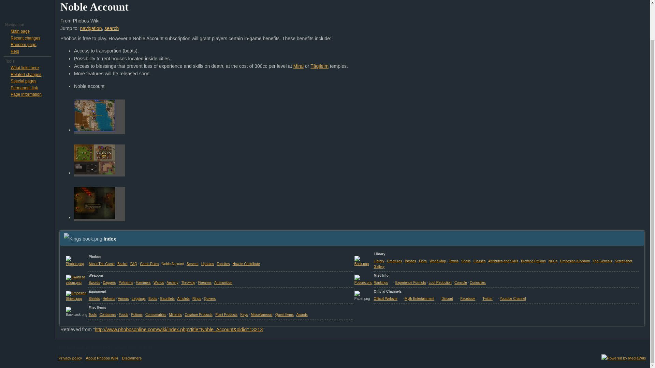 This screenshot has height=368, width=655. I want to click on Wands, so click(159, 282).